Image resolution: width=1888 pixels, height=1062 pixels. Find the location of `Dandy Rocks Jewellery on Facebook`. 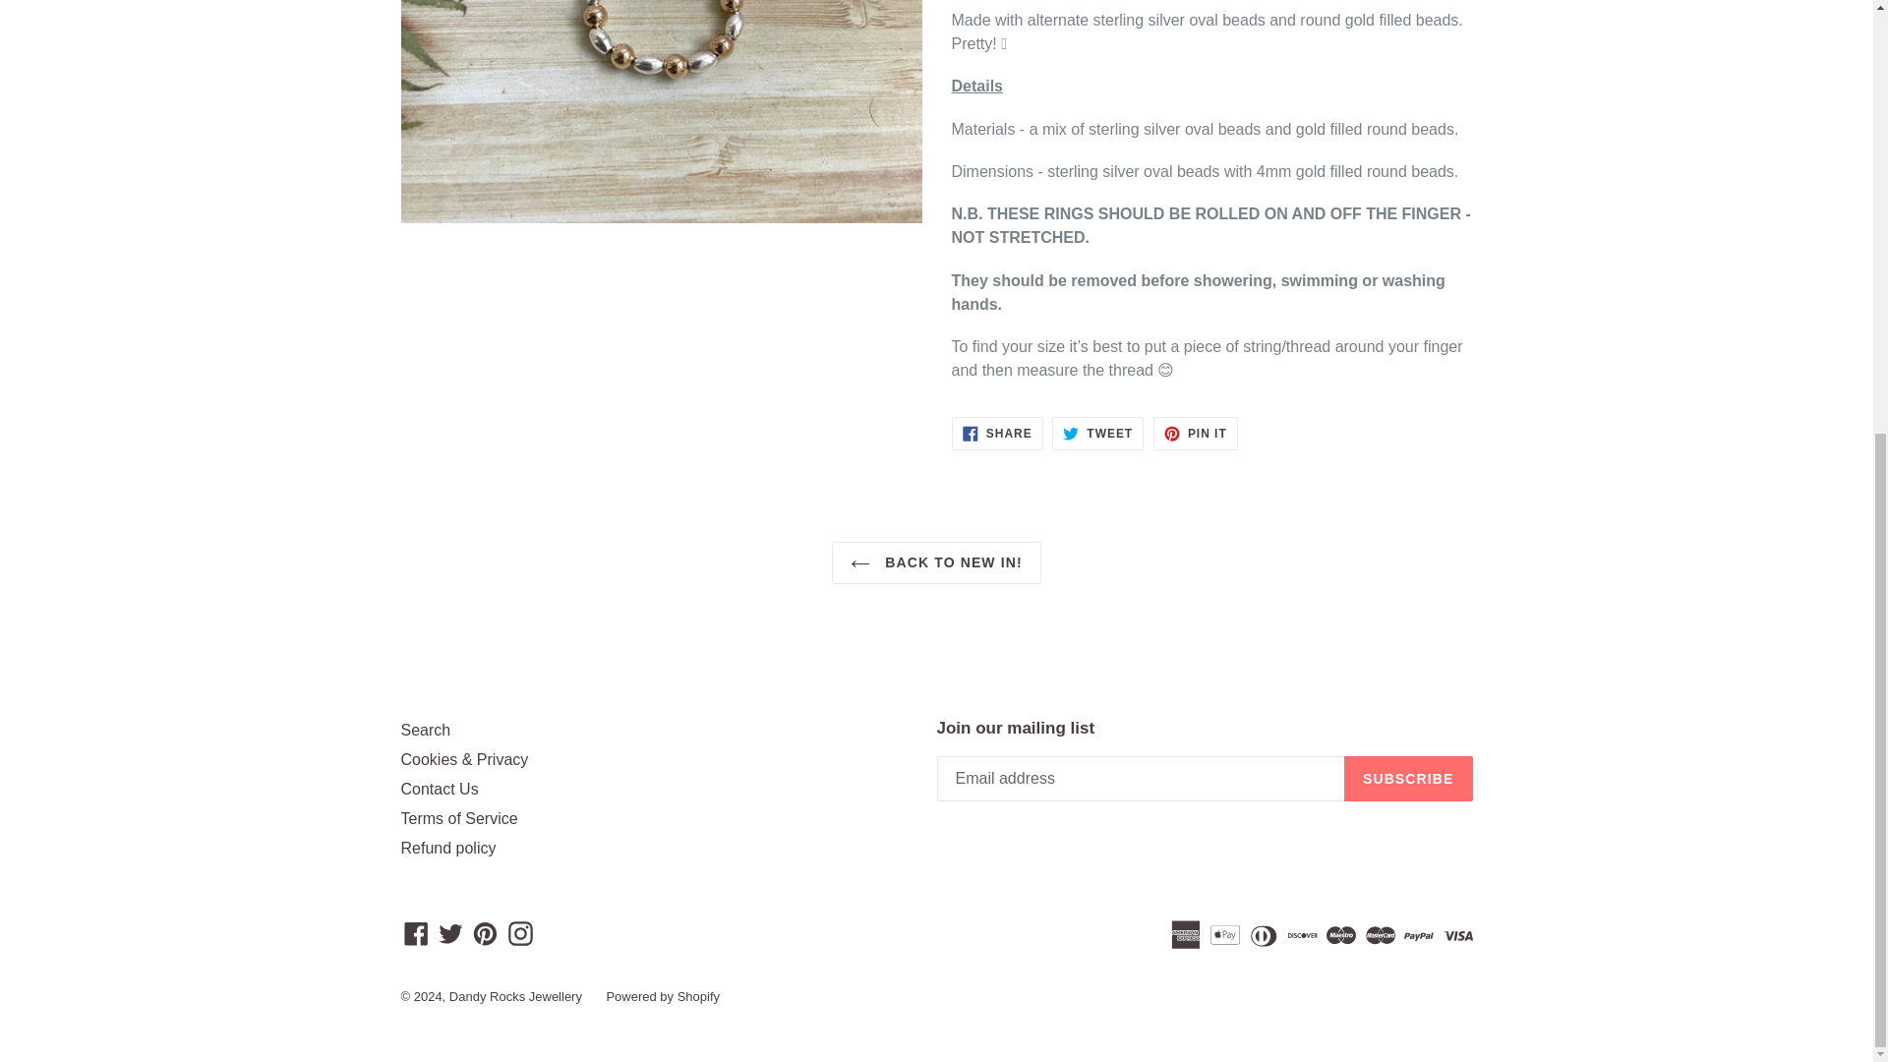

Dandy Rocks Jewellery on Facebook is located at coordinates (485, 932).